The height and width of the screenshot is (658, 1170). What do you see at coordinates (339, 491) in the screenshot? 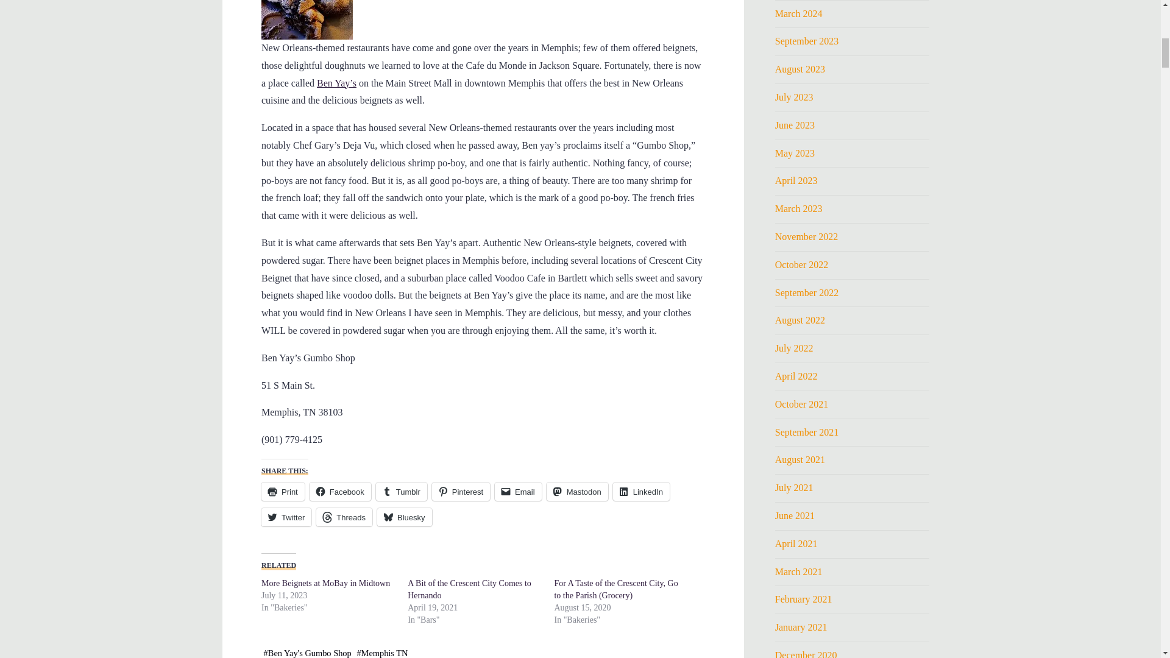
I see `Facebook` at bounding box center [339, 491].